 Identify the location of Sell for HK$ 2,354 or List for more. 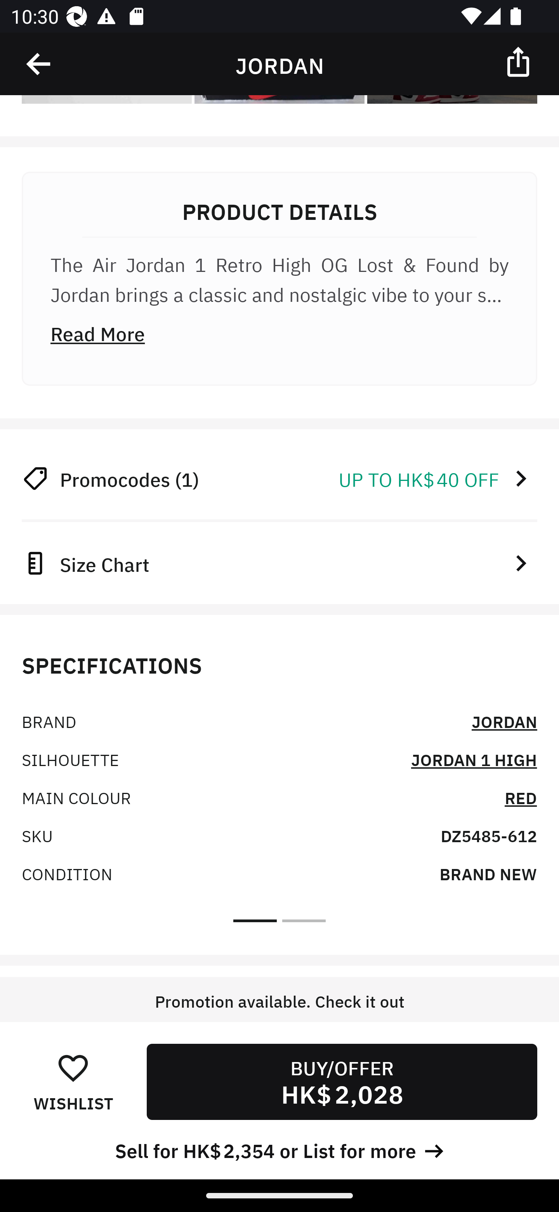
(279, 1149).